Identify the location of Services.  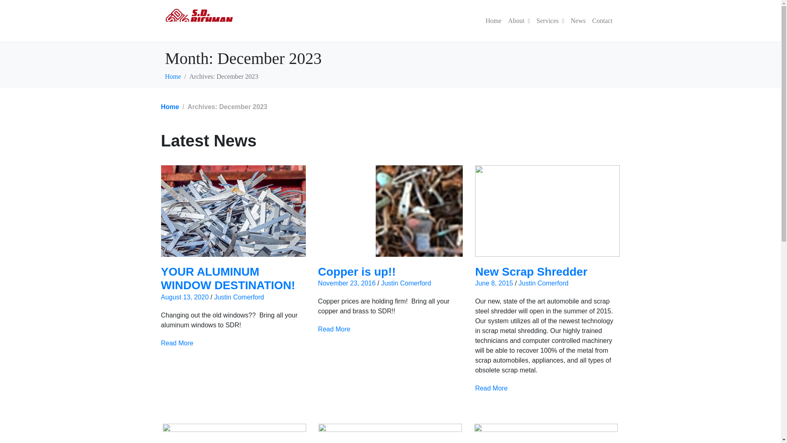
(550, 21).